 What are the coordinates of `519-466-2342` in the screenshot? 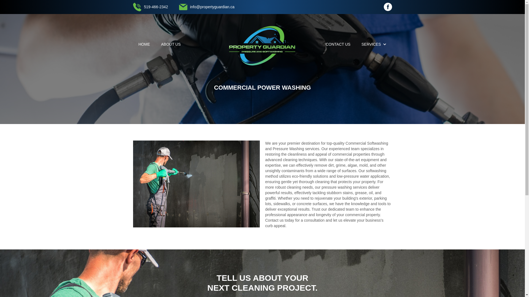 It's located at (150, 7).